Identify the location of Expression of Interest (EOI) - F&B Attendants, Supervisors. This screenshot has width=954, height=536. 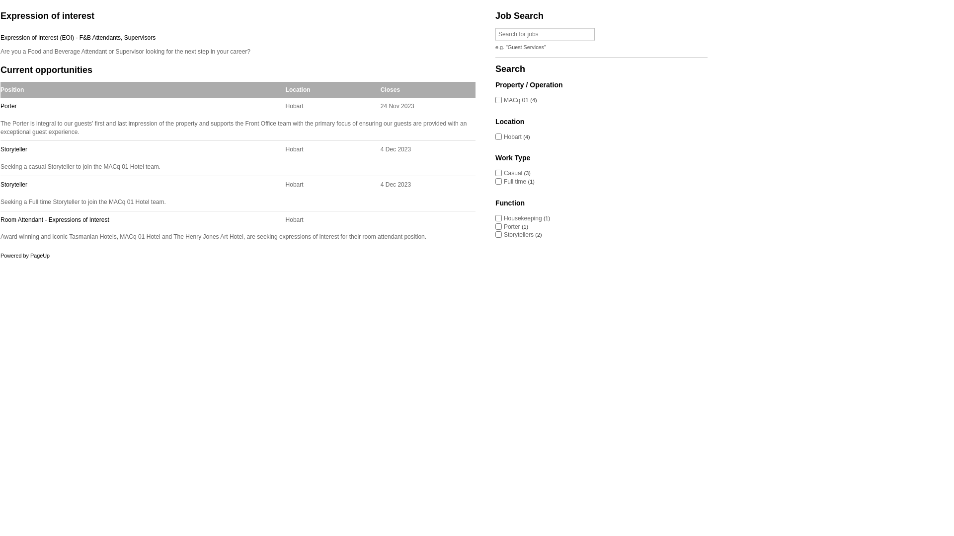
(238, 38).